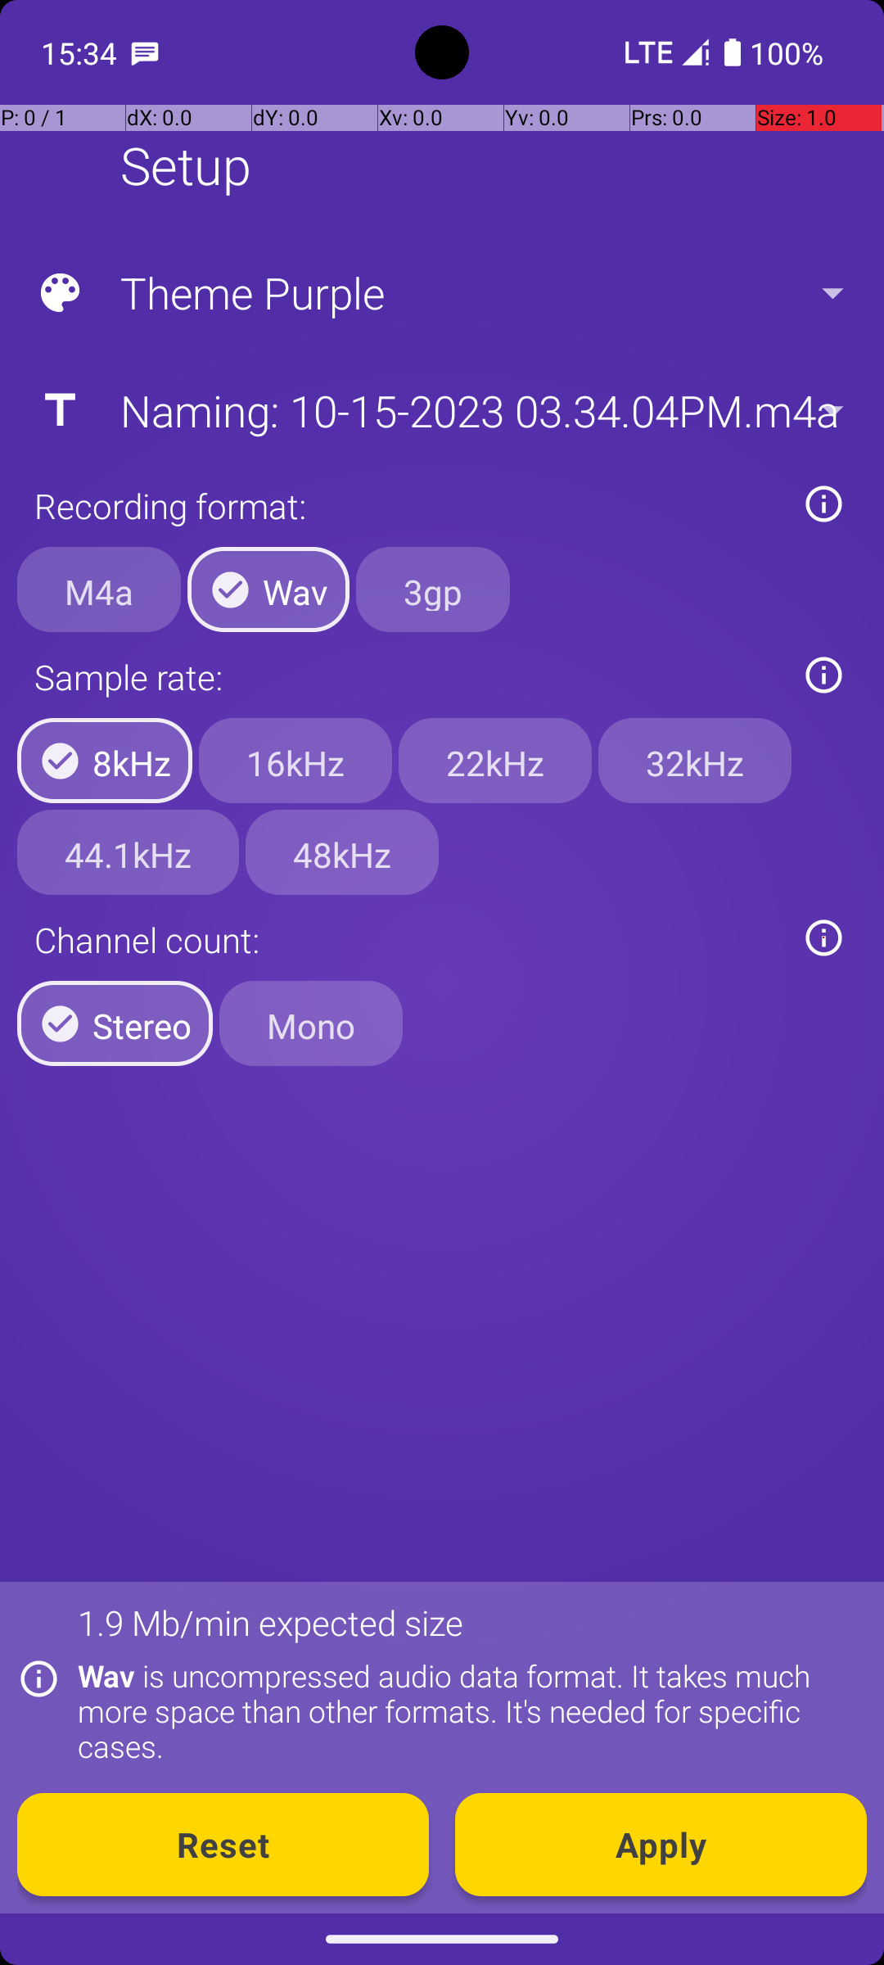  I want to click on 1.9 Mb/min expected size, so click(270, 1623).